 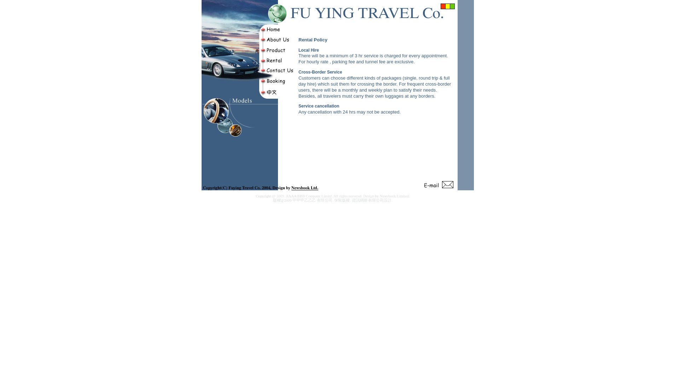 What do you see at coordinates (355, 196) in the screenshot?
I see `resvered` at bounding box center [355, 196].